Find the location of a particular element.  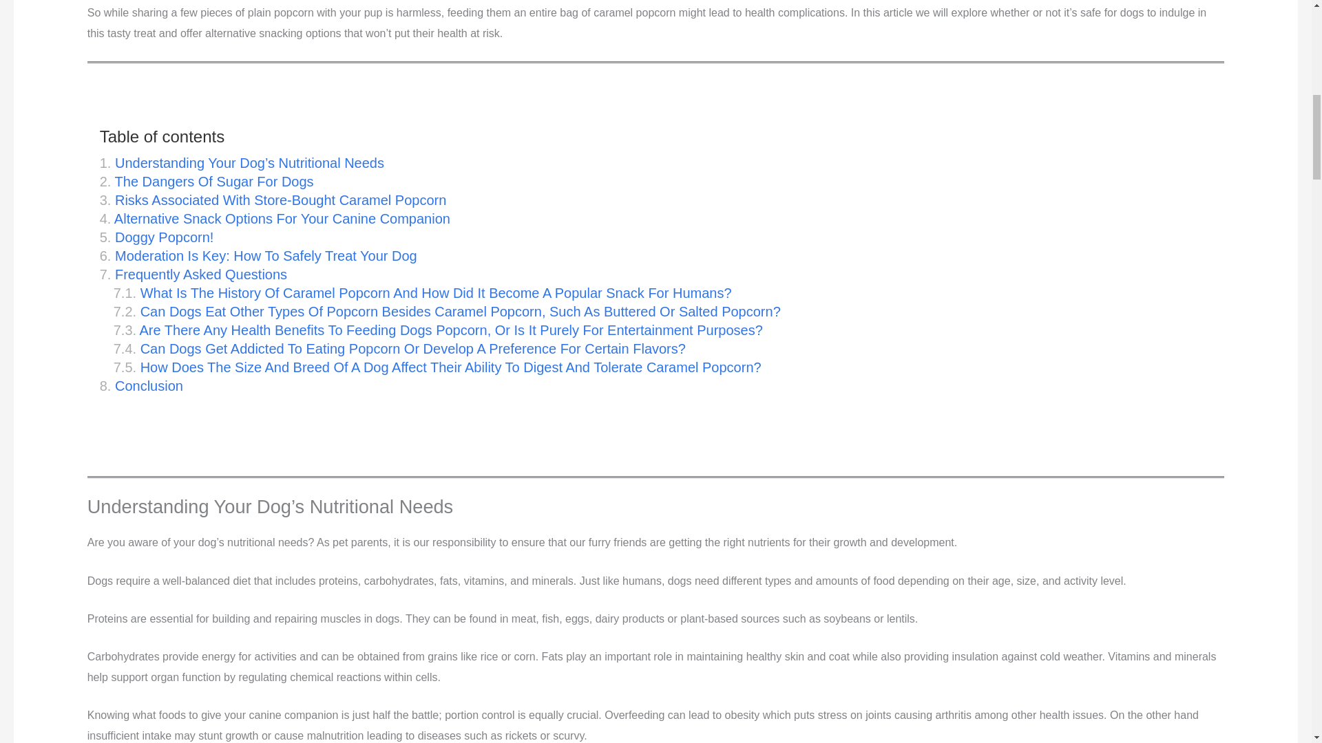

Doggy Popcorn! is located at coordinates (157, 237).